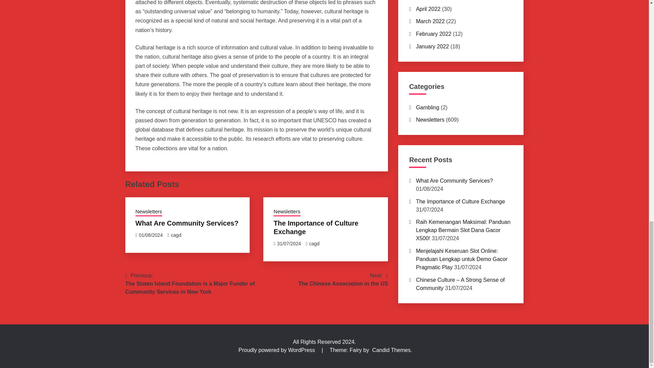  I want to click on What Are Community Services?, so click(149, 212).